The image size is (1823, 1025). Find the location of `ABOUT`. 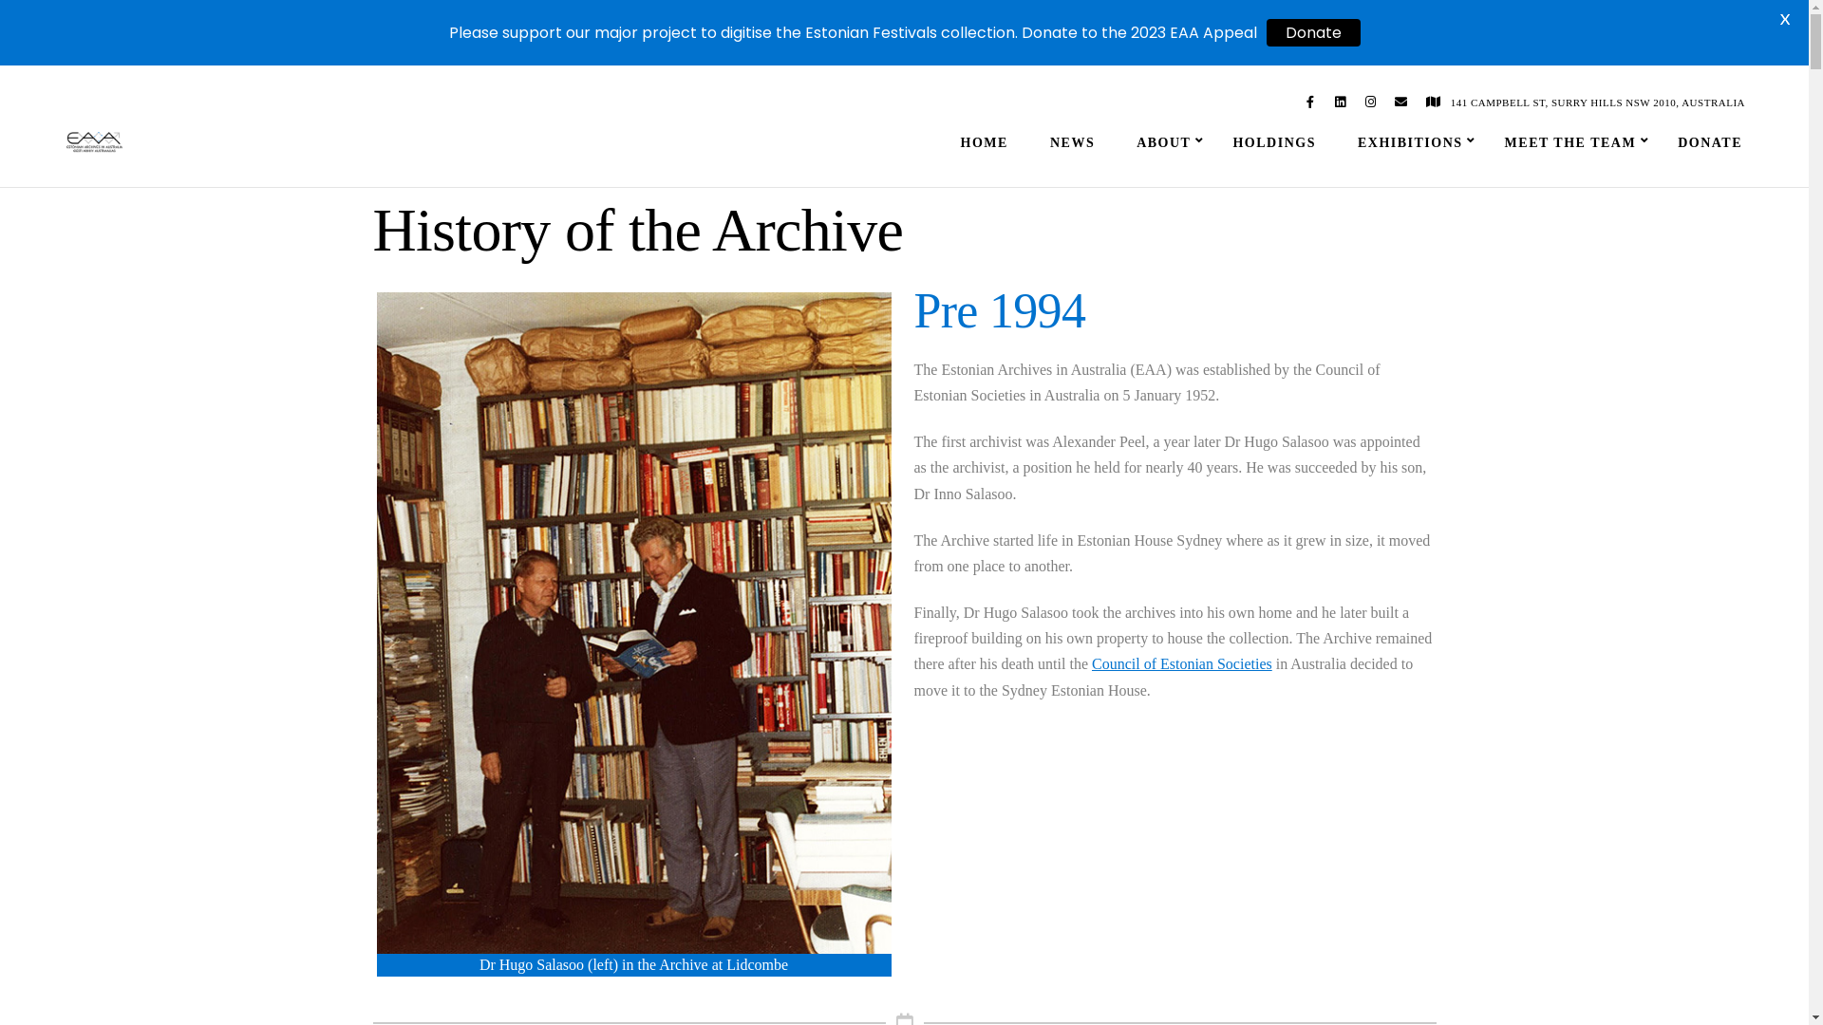

ABOUT is located at coordinates (1164, 143).